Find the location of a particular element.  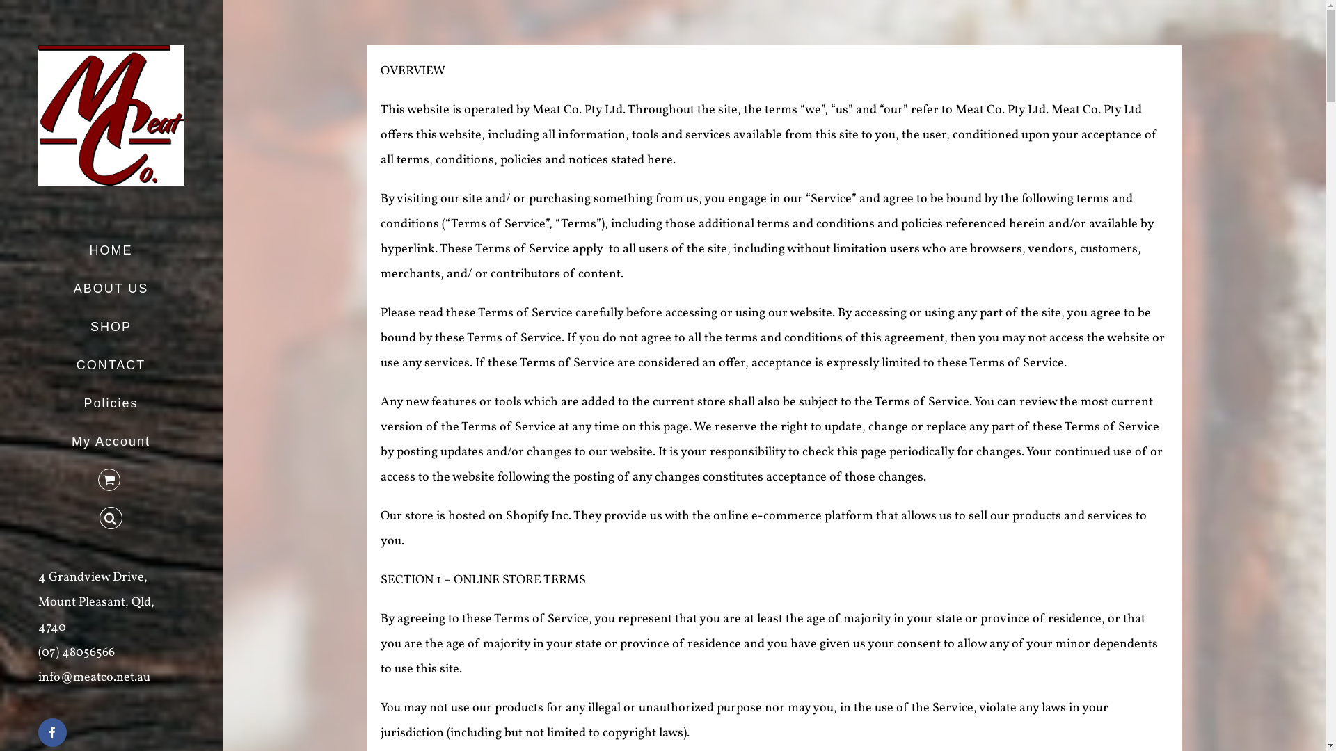

ABOUT US is located at coordinates (111, 289).